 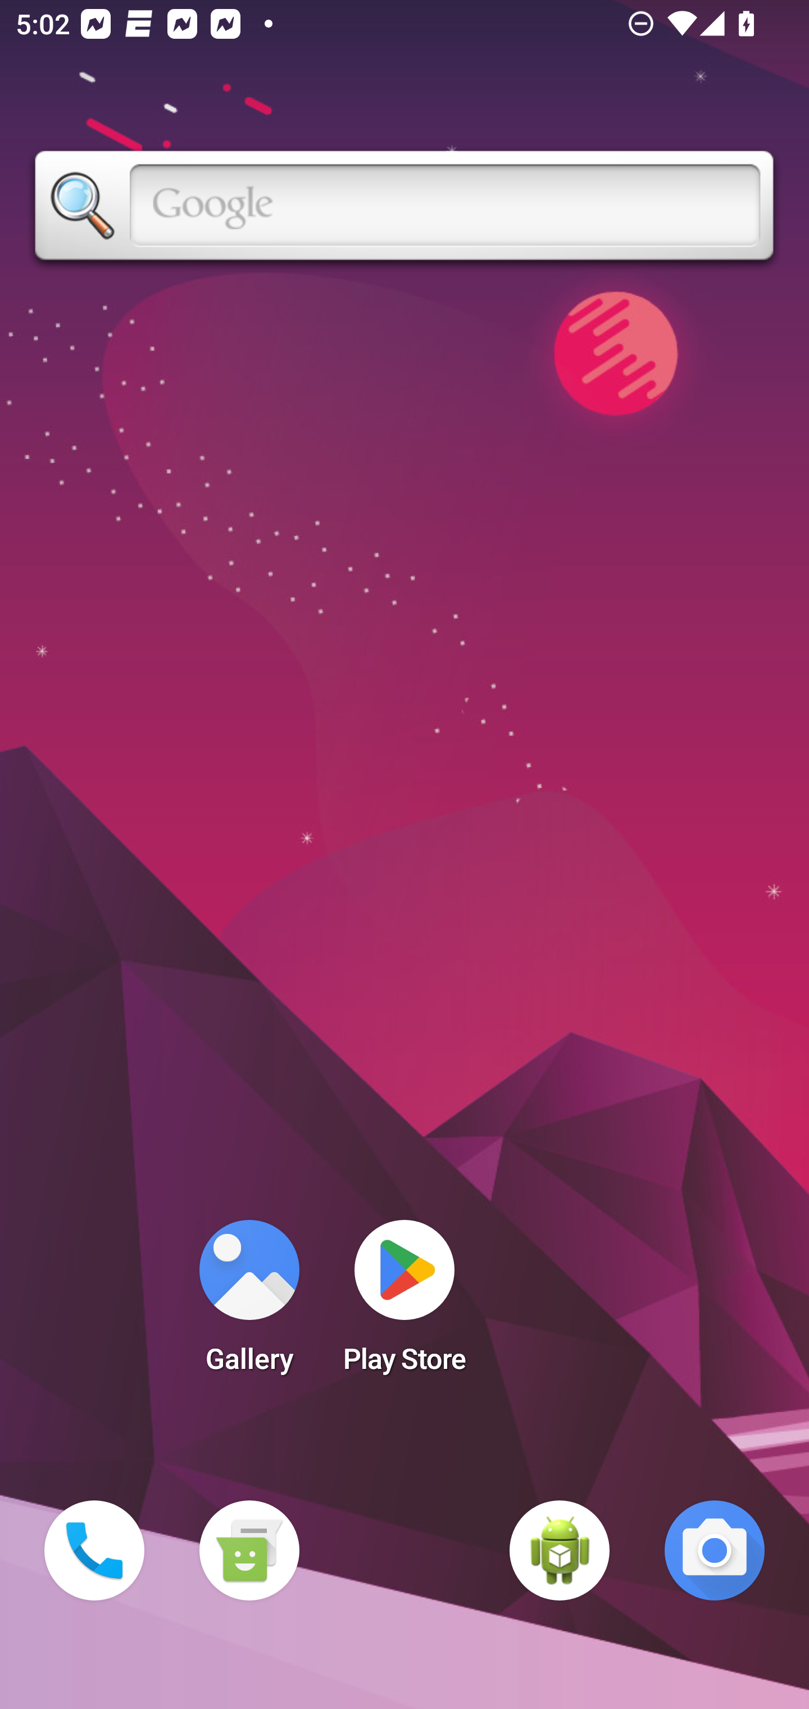 I want to click on Messaging, so click(x=249, y=1550).